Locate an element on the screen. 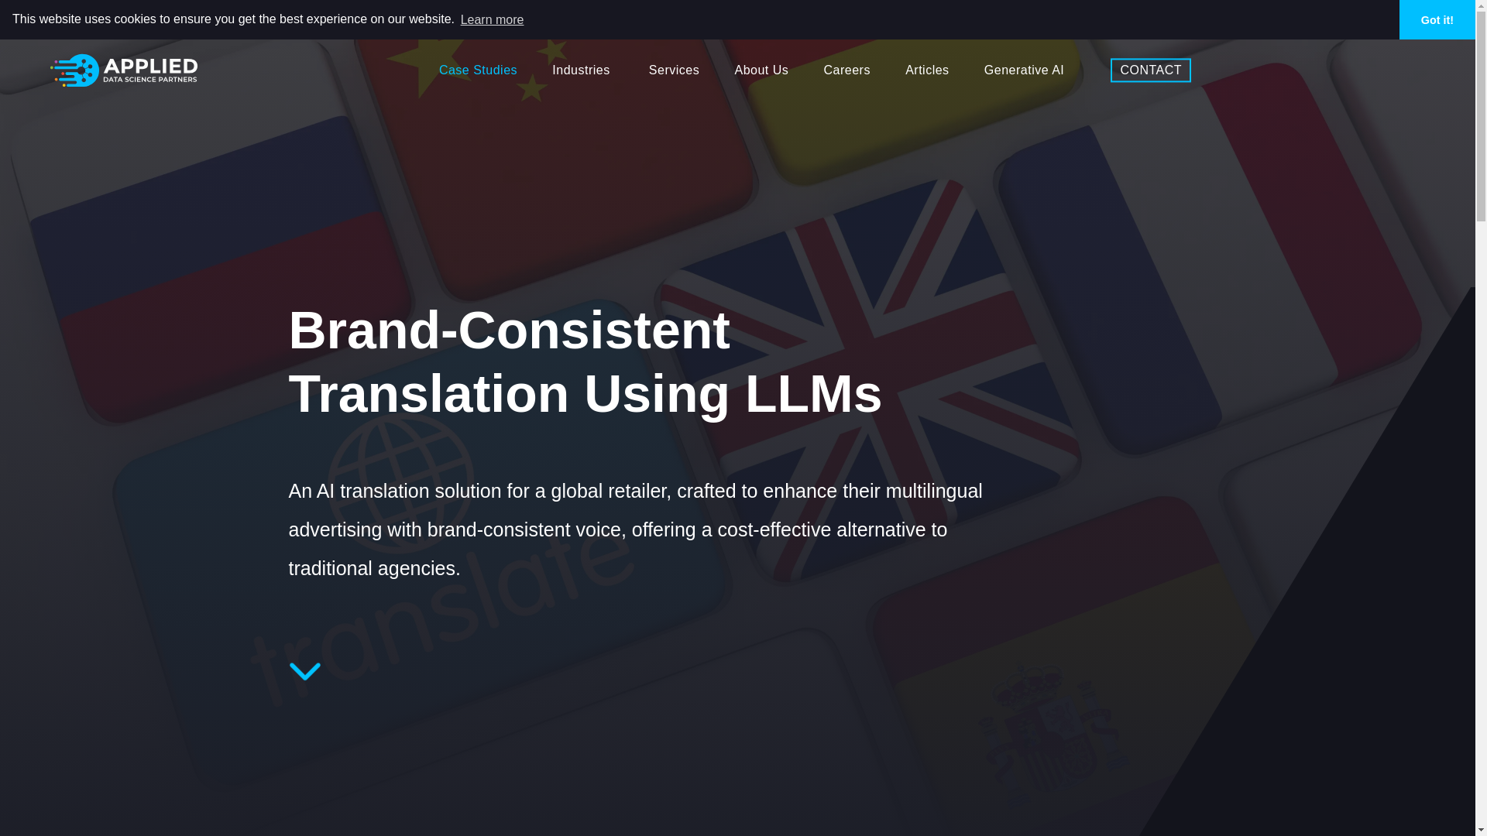 Image resolution: width=1487 pixels, height=836 pixels. Articles is located at coordinates (926, 70).